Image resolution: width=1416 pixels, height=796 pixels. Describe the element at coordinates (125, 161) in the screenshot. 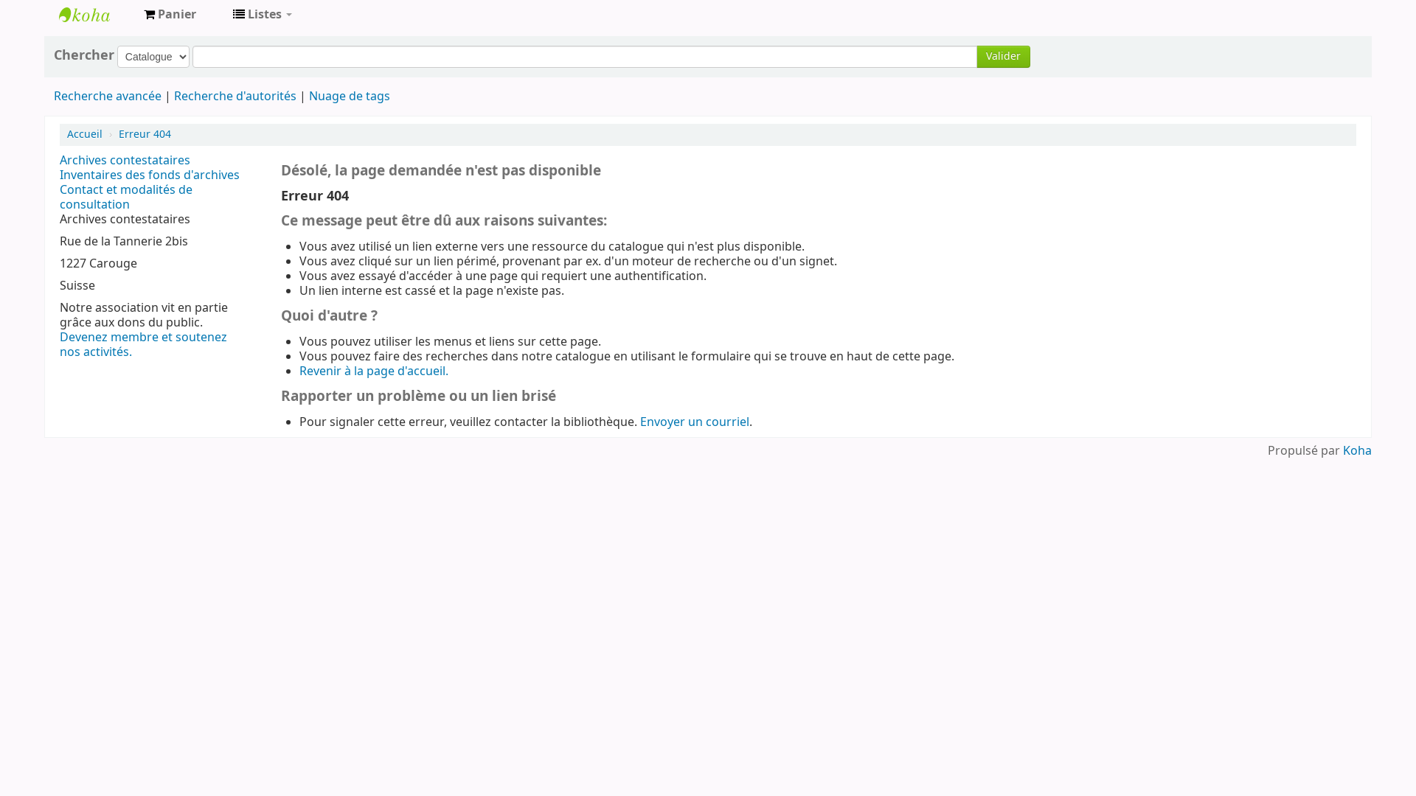

I see `Archives contestataires` at that location.